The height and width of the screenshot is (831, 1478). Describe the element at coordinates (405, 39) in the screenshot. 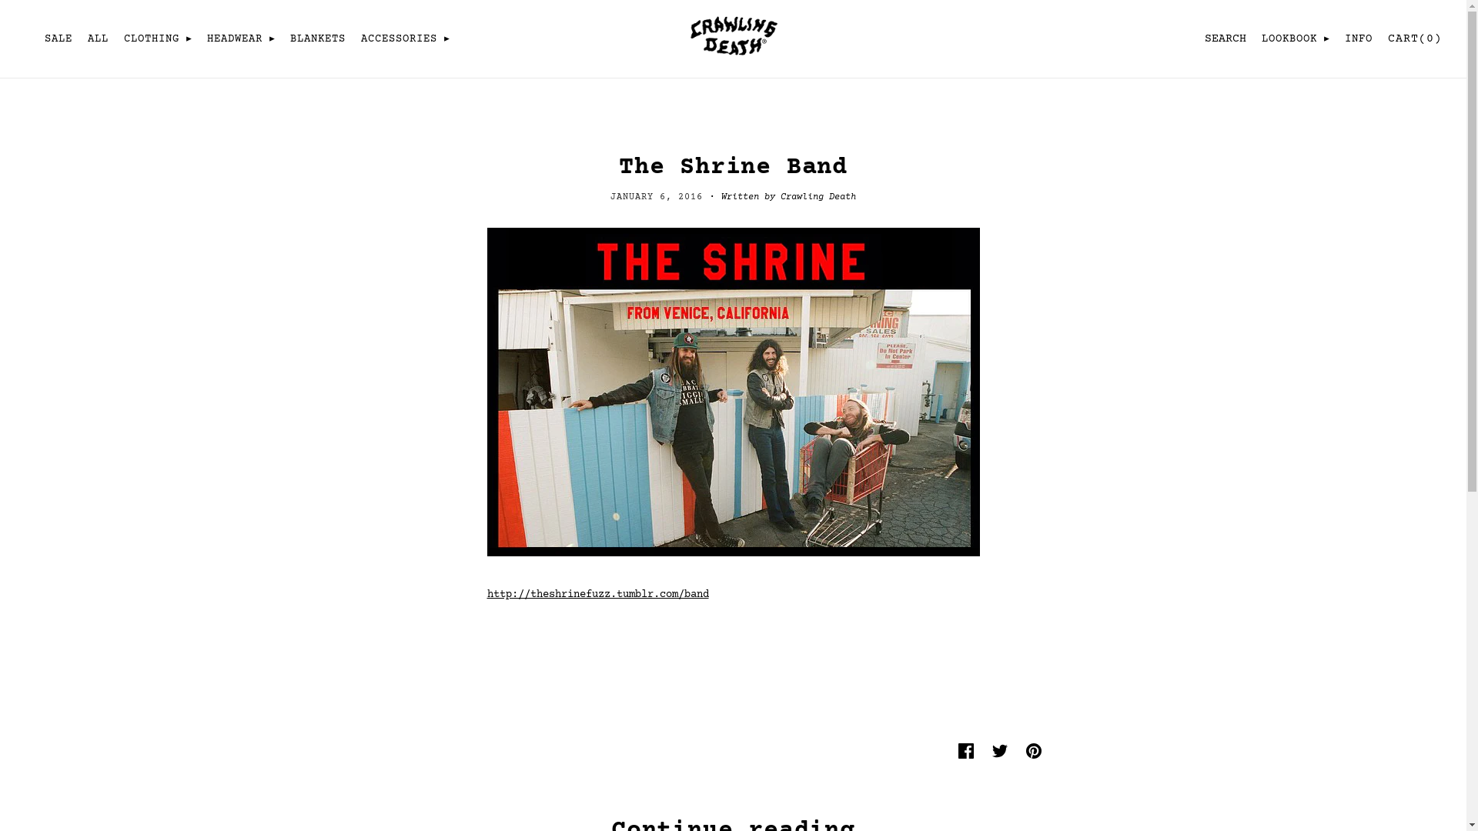

I see `ACCESSORIES ` at that location.